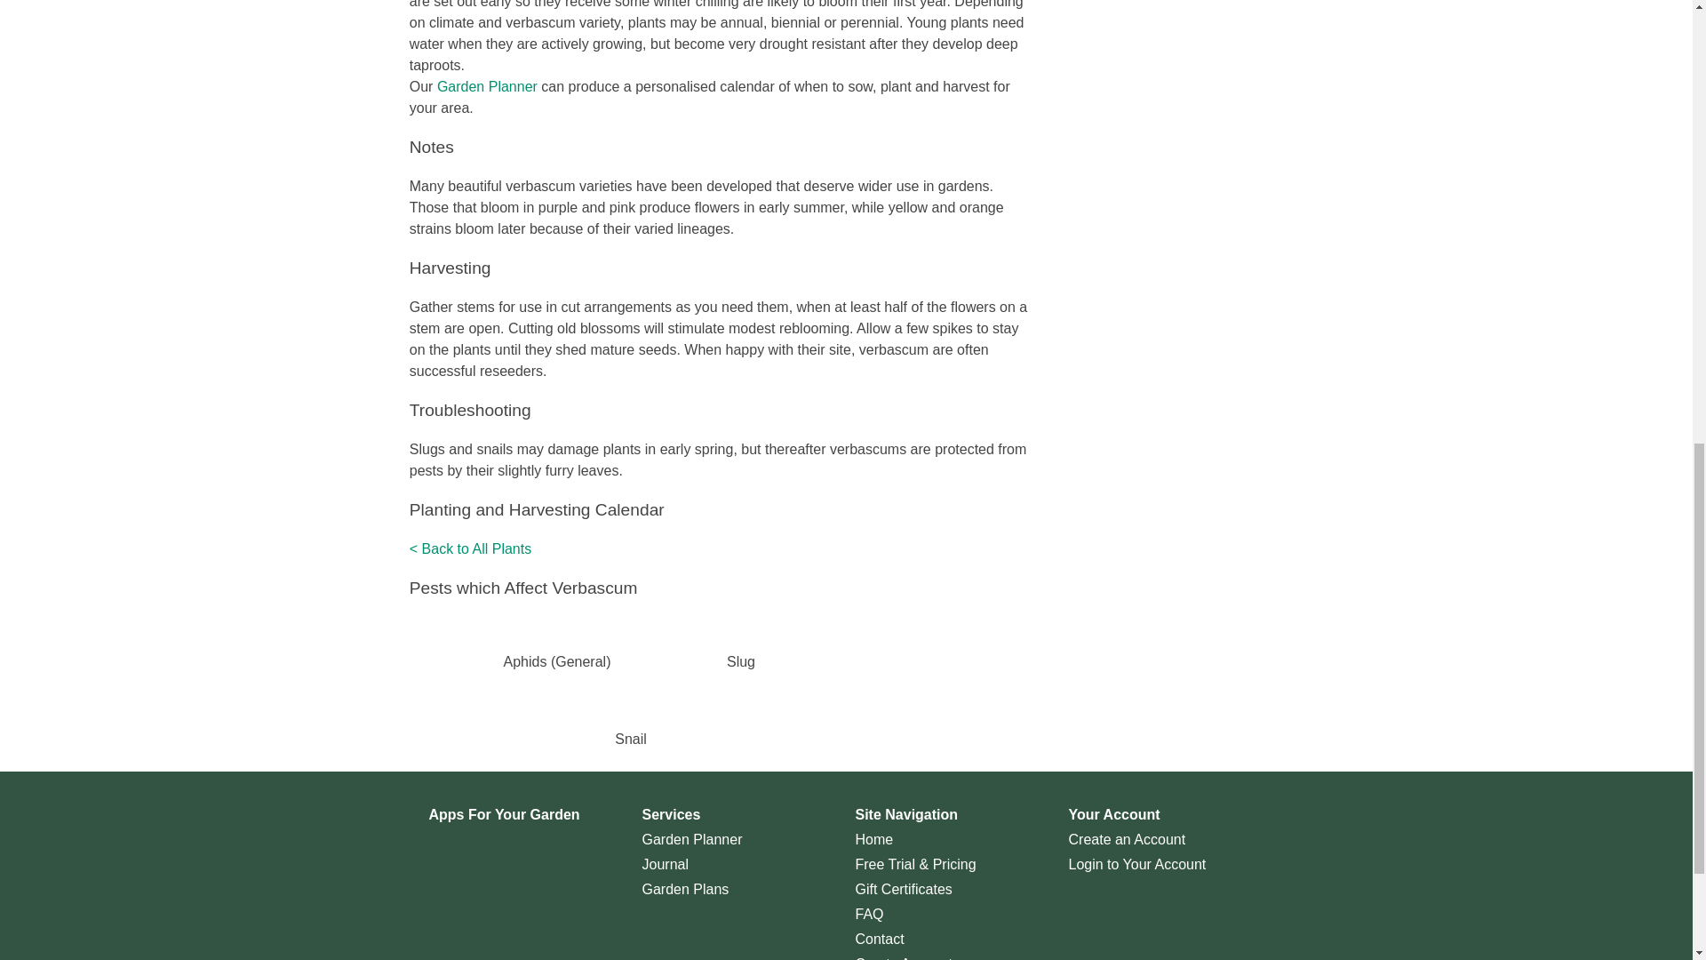 Image resolution: width=1706 pixels, height=960 pixels. I want to click on Snail, so click(630, 739).